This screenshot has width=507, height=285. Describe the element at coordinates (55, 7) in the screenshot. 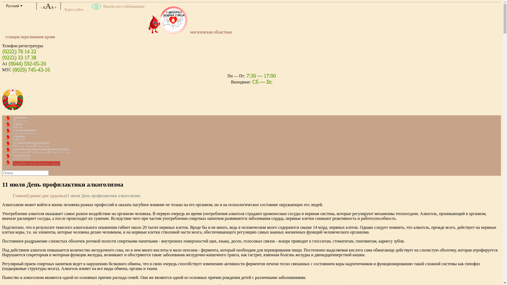

I see `+` at that location.